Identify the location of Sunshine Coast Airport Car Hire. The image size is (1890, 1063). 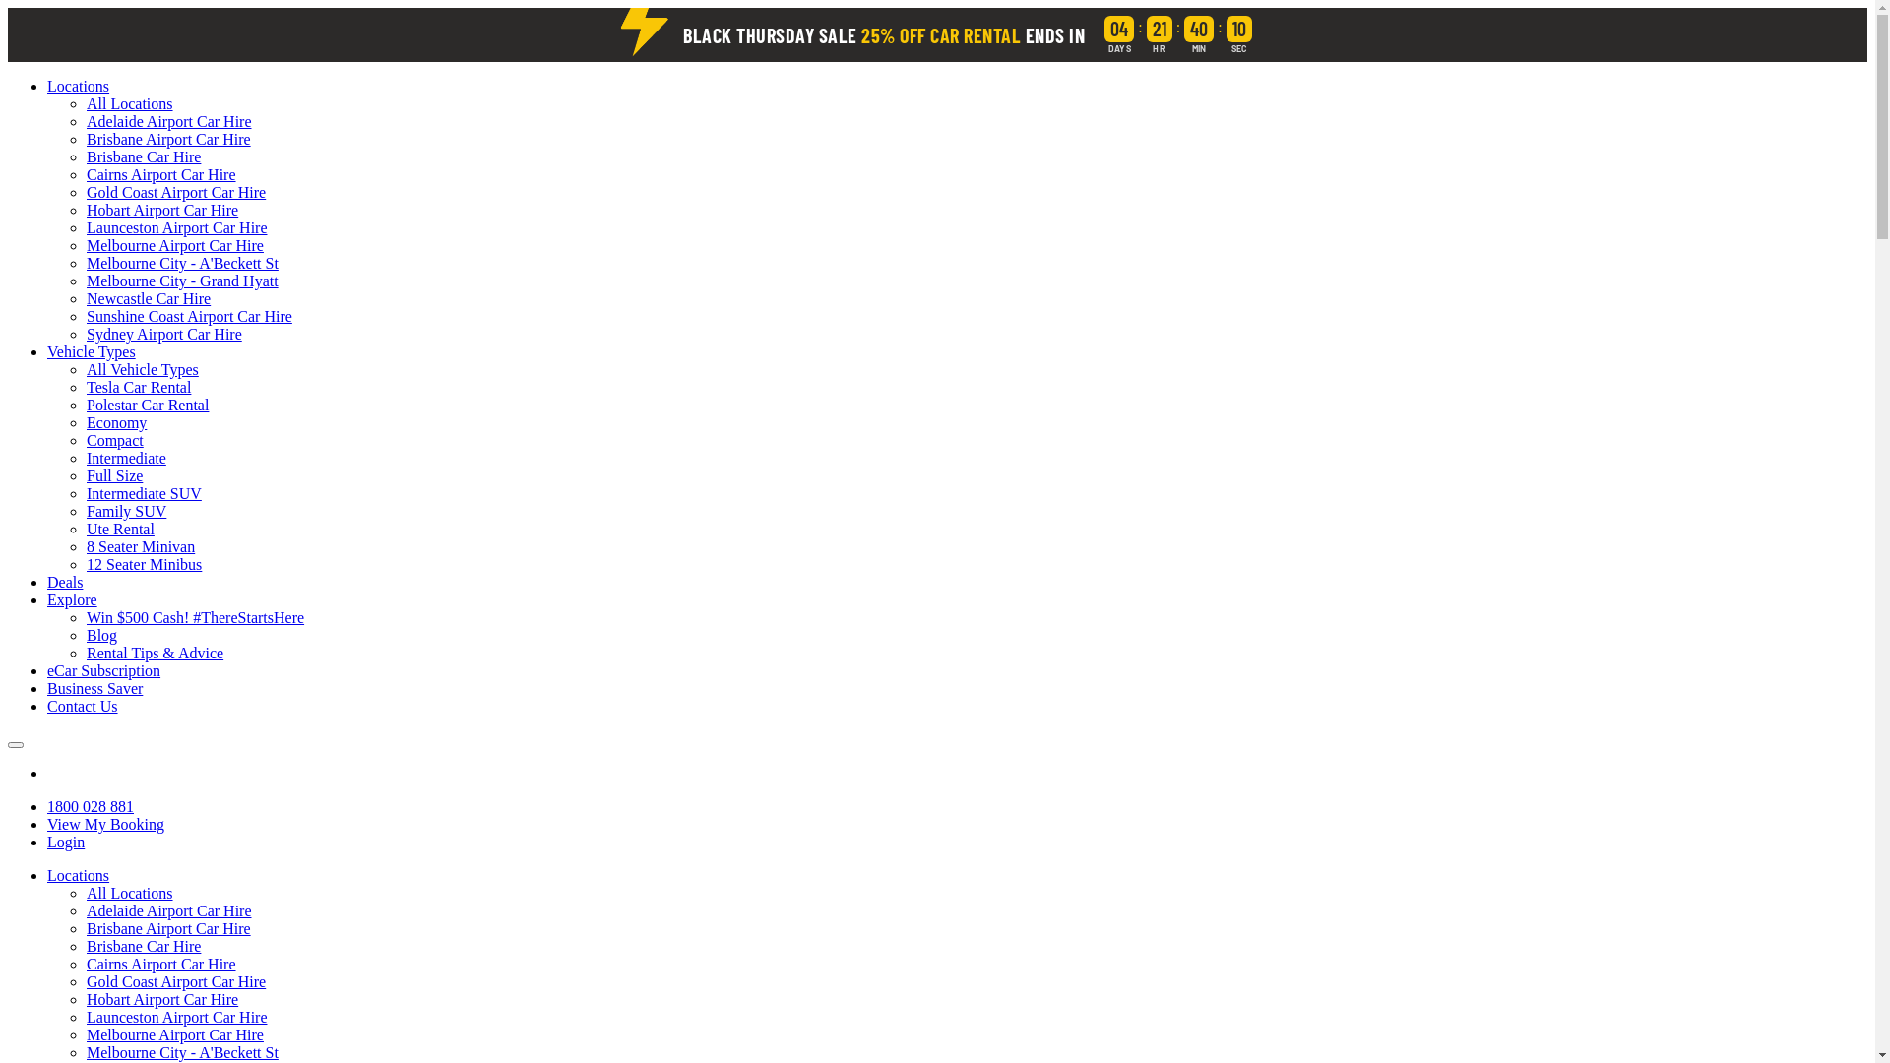
(189, 317).